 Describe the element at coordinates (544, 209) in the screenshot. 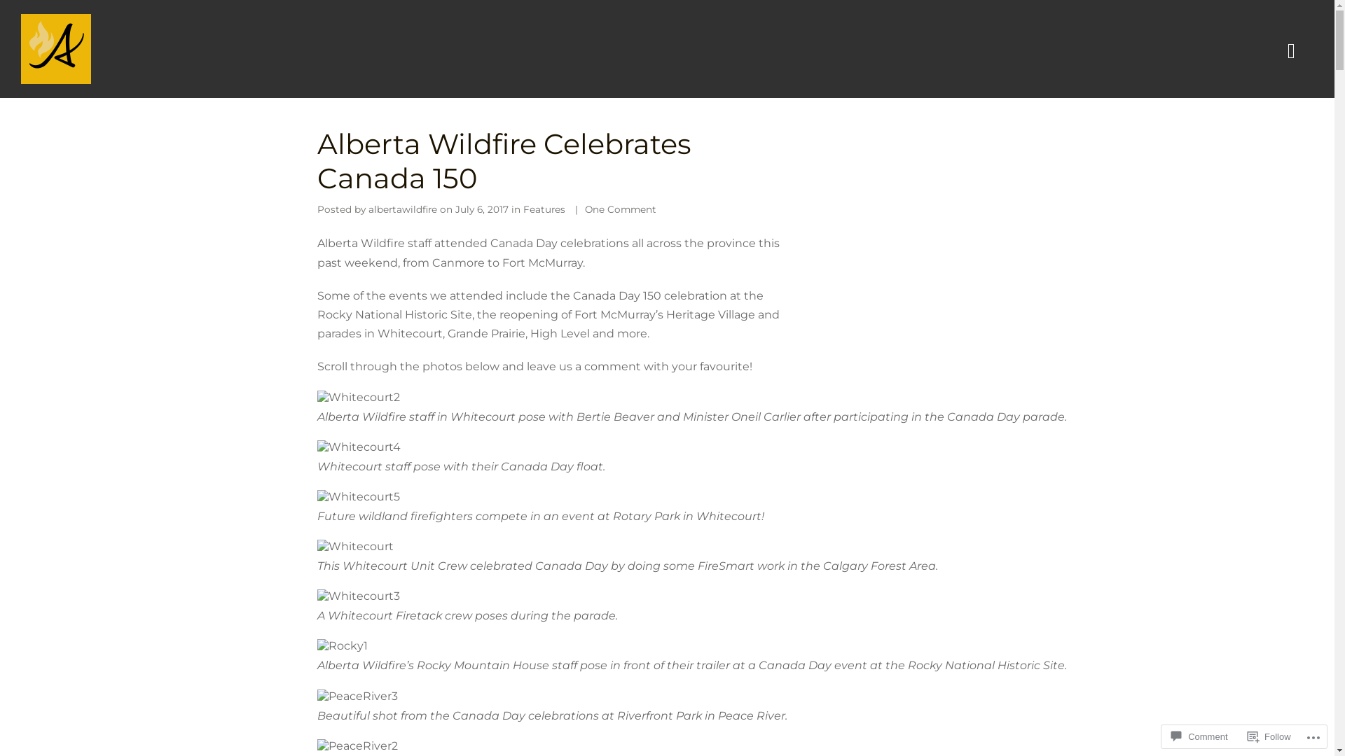

I see `Features` at that location.